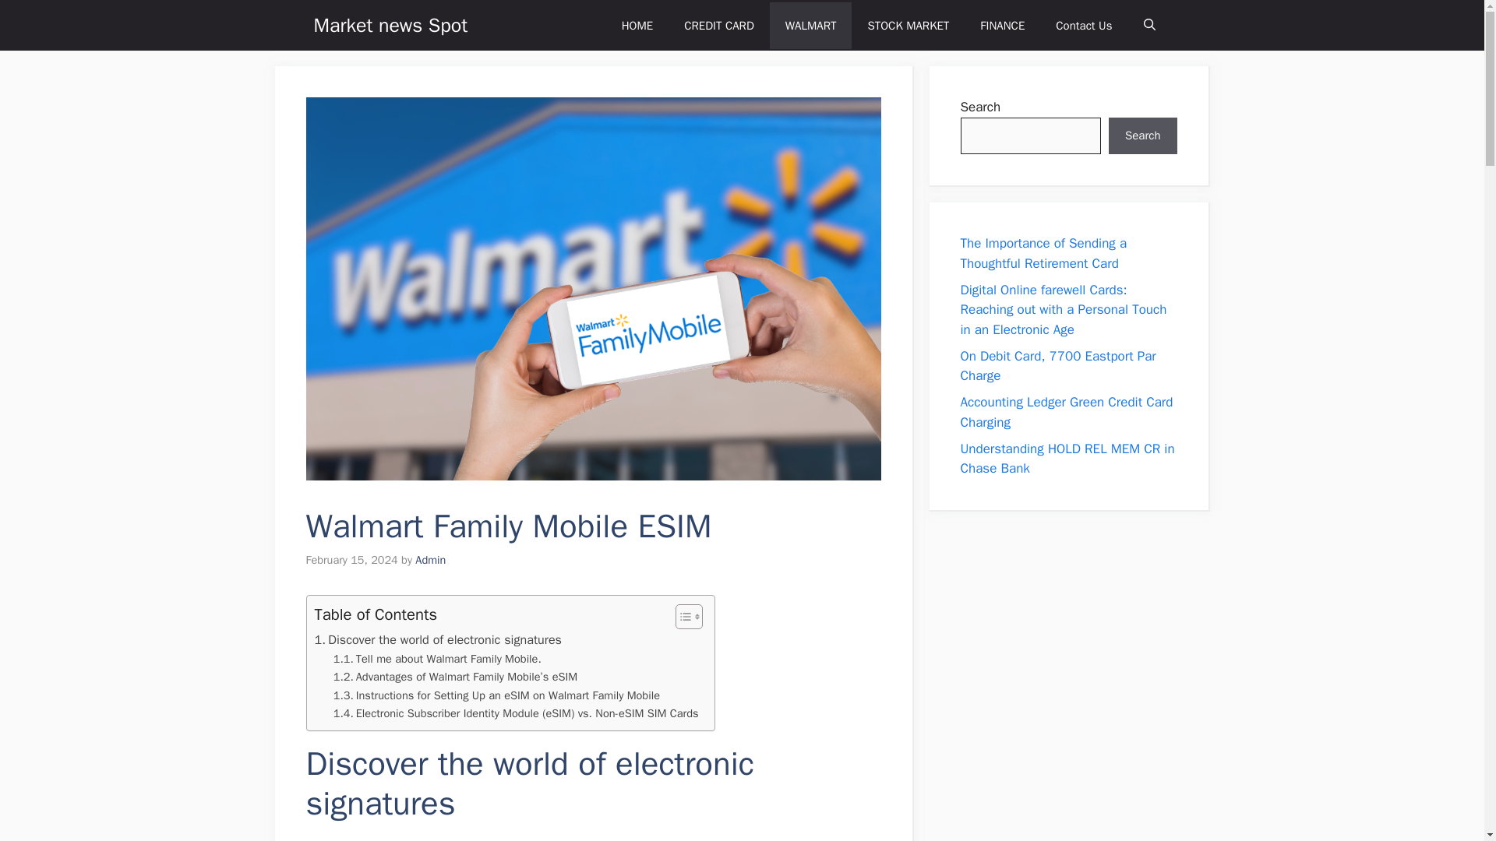 The width and height of the screenshot is (1496, 841). What do you see at coordinates (438, 639) in the screenshot?
I see `STOCK MARKET` at bounding box center [438, 639].